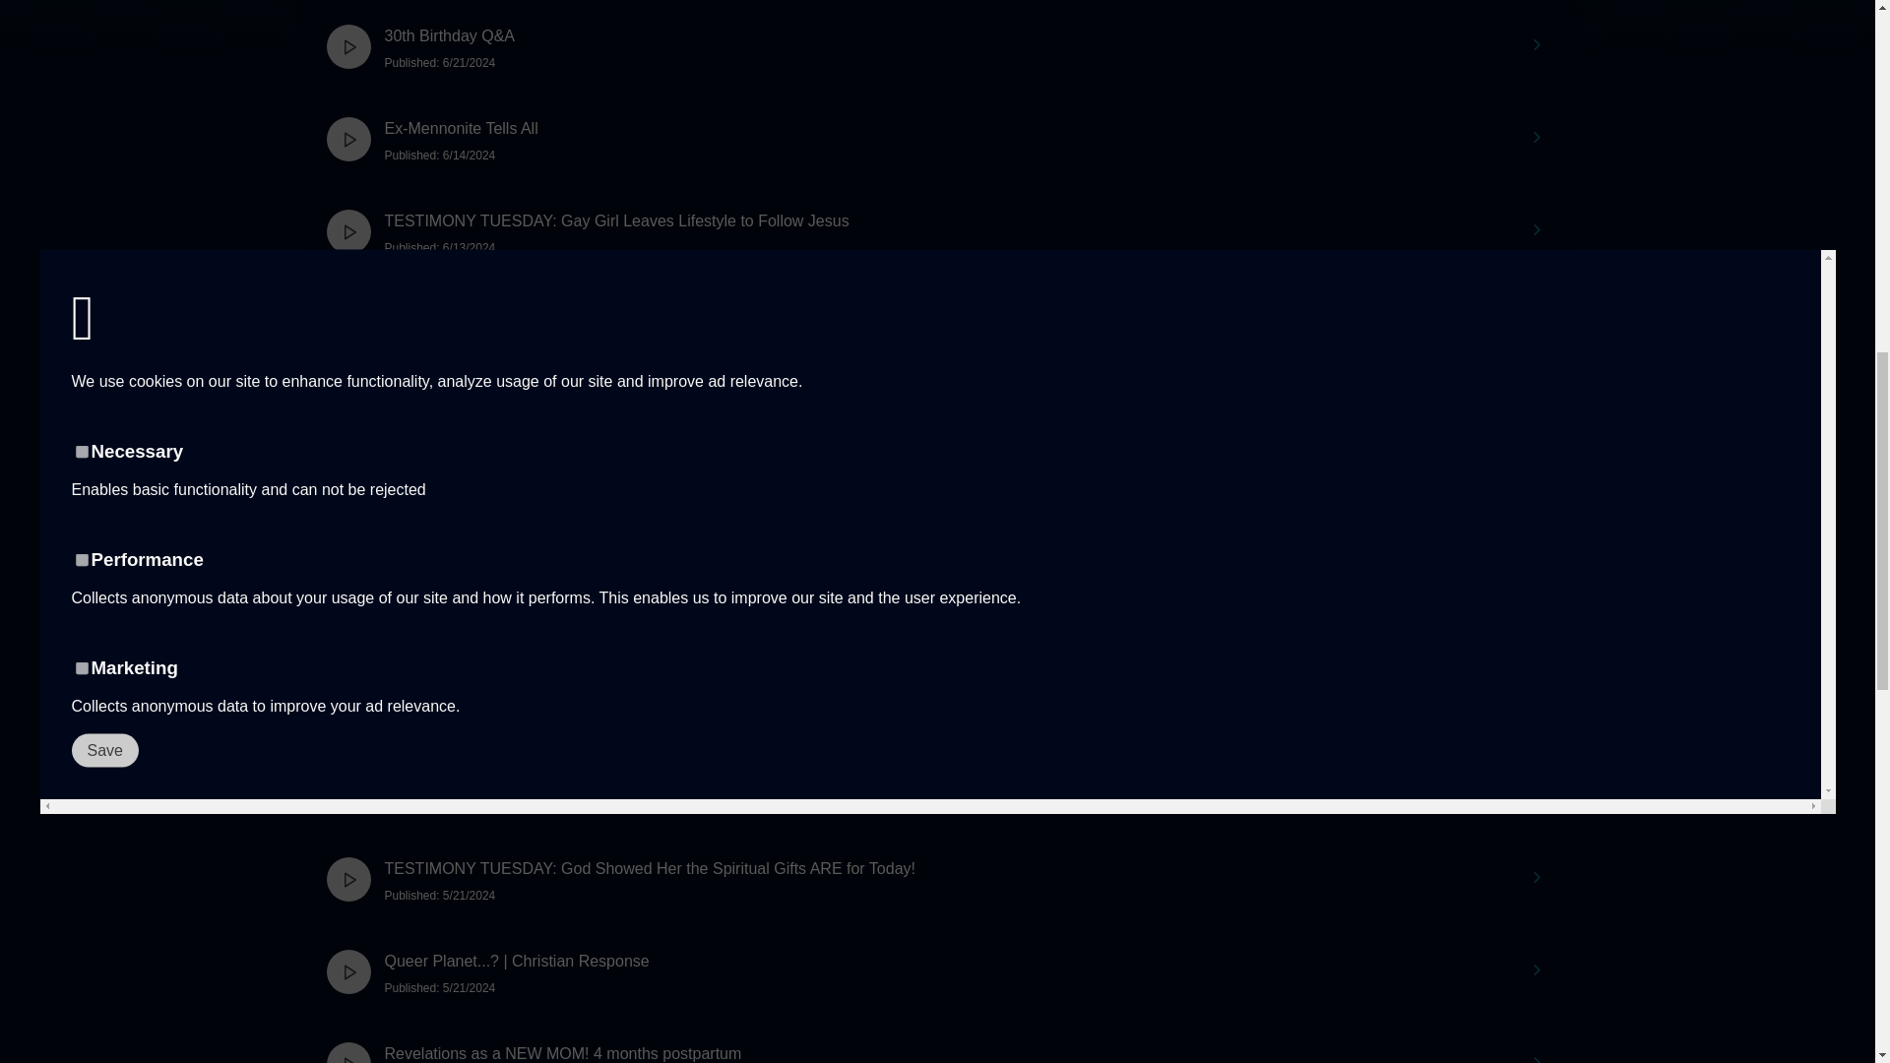 Image resolution: width=1890 pixels, height=1063 pixels. What do you see at coordinates (348, 785) in the screenshot?
I see `Spela upp avsnitt TAROT IS EVIL!` at bounding box center [348, 785].